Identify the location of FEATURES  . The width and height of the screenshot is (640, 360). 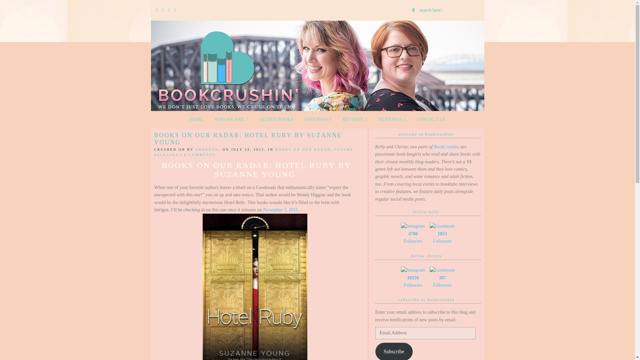
(392, 119).